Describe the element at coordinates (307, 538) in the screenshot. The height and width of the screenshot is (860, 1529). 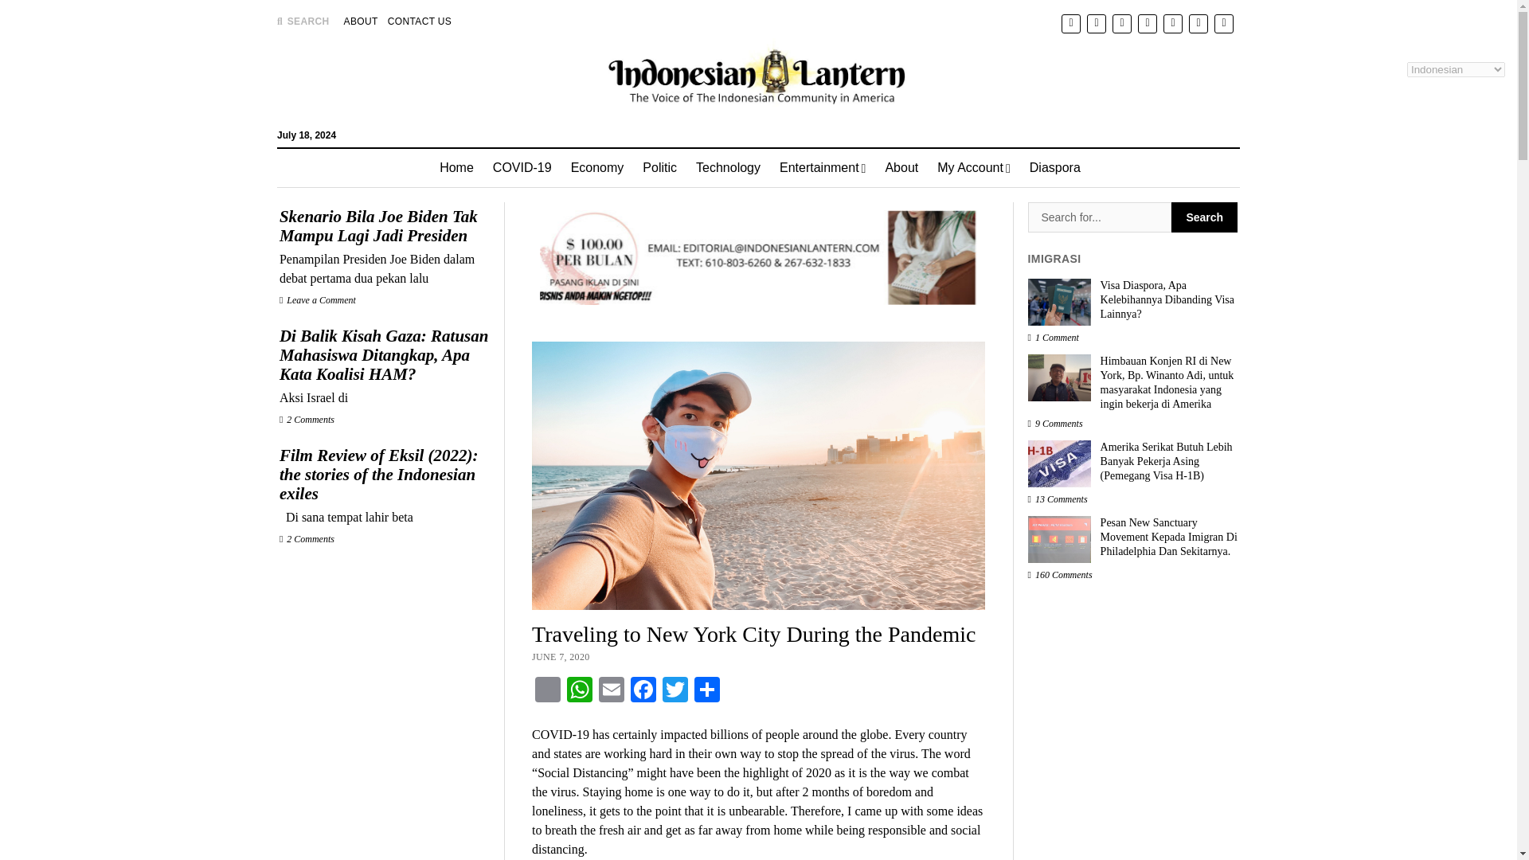
I see `2 Comments` at that location.